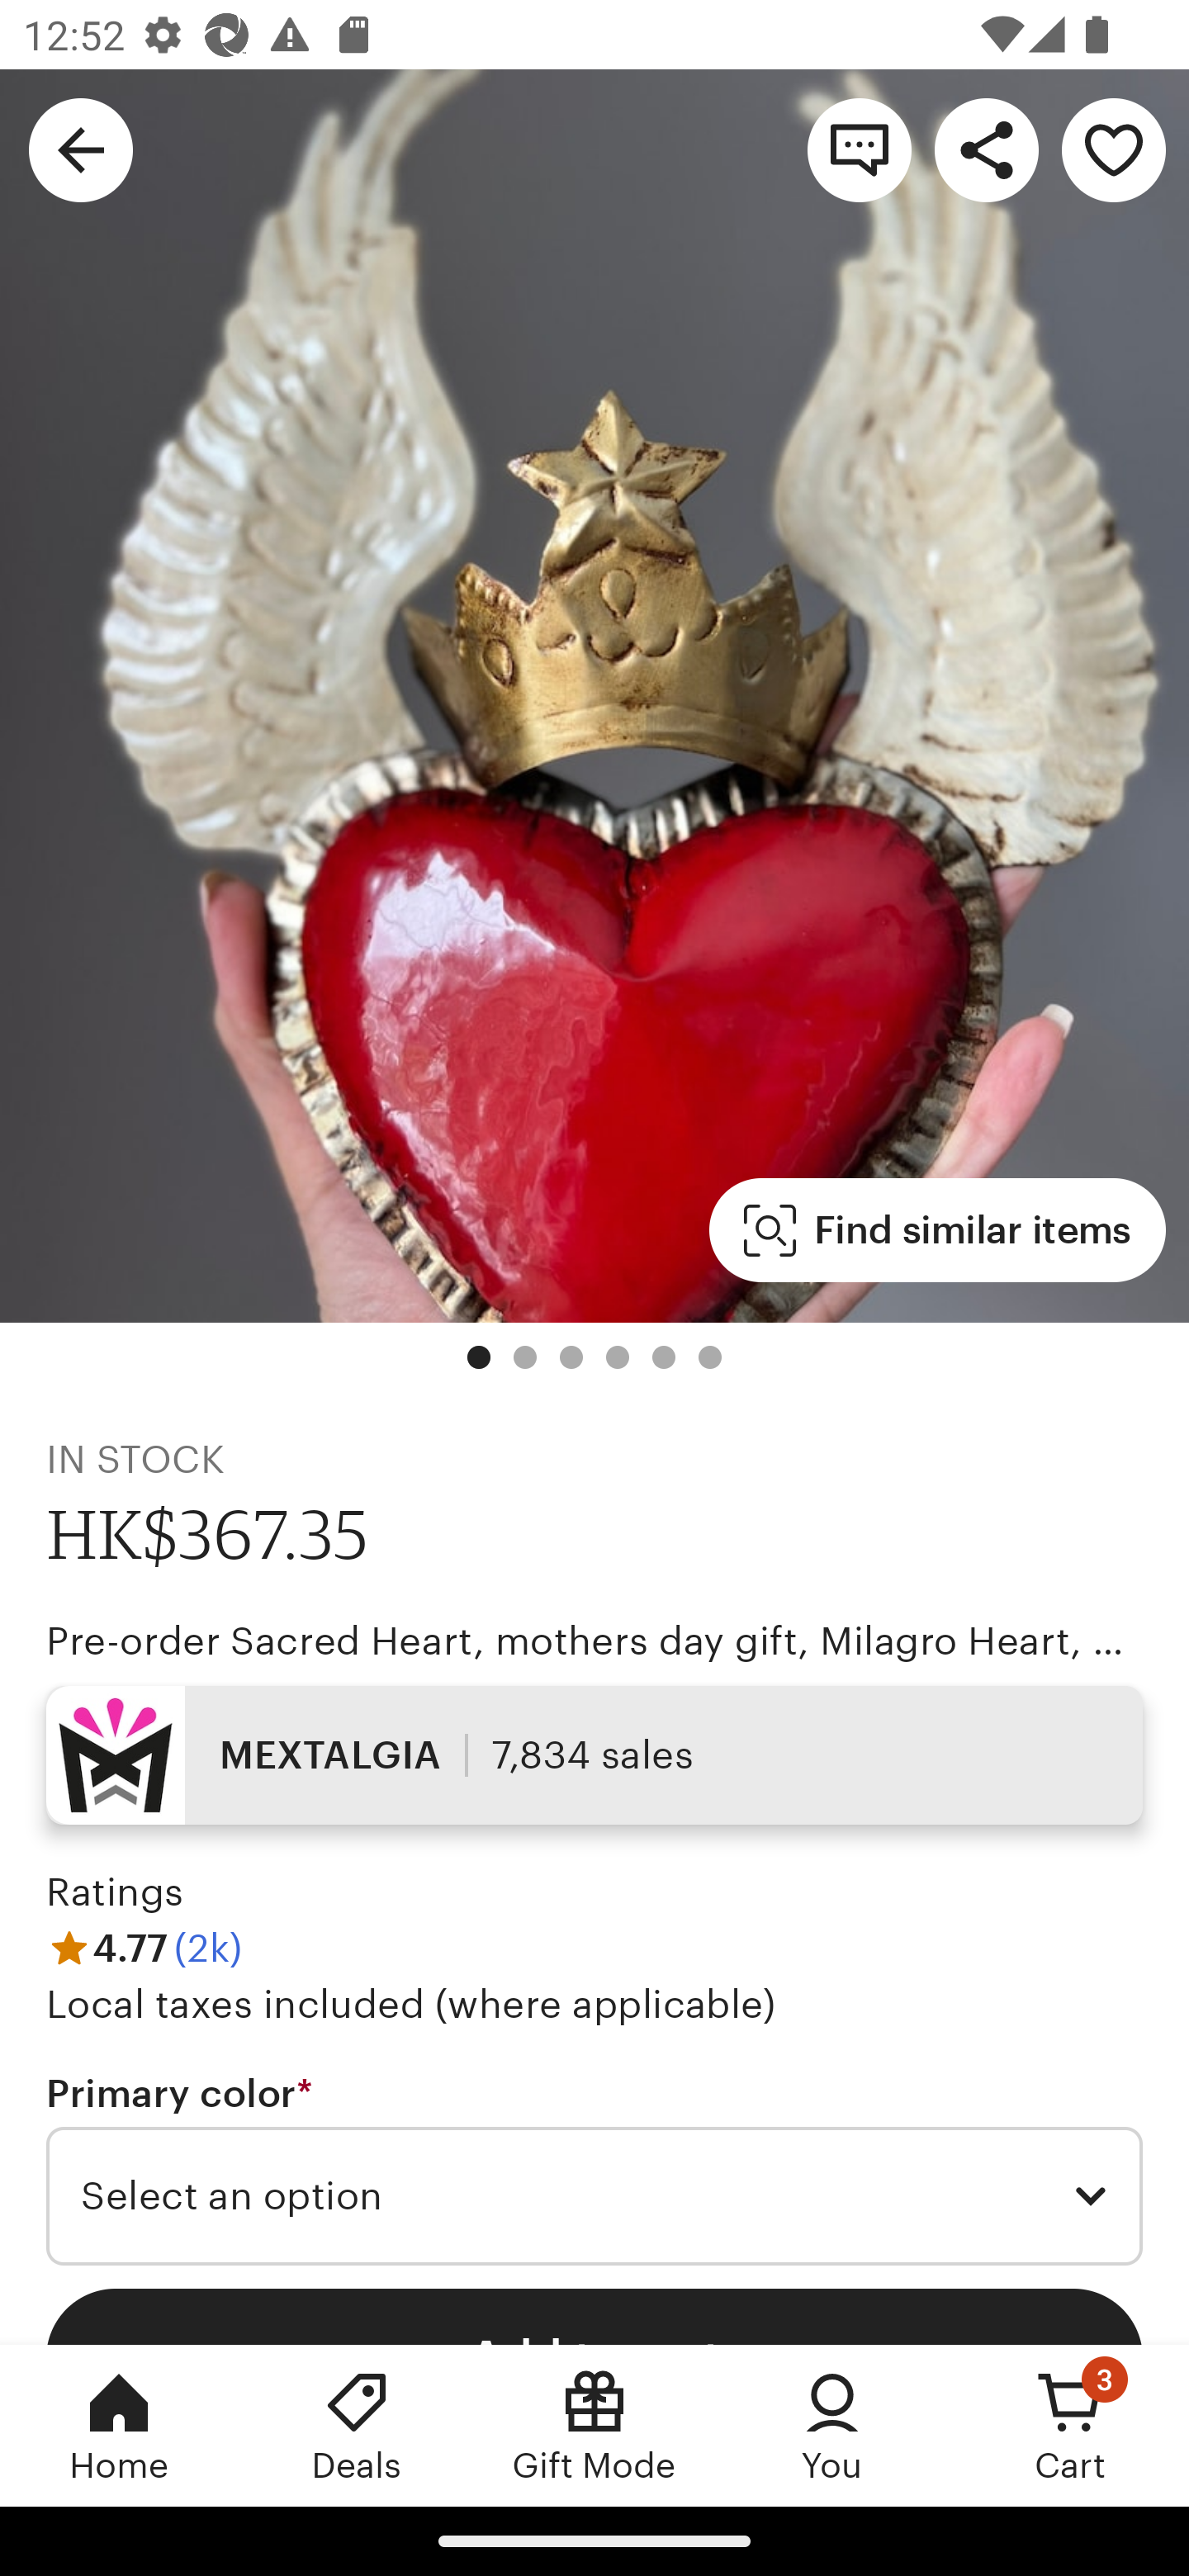 The height and width of the screenshot is (2576, 1189). What do you see at coordinates (986, 149) in the screenshot?
I see `Share` at bounding box center [986, 149].